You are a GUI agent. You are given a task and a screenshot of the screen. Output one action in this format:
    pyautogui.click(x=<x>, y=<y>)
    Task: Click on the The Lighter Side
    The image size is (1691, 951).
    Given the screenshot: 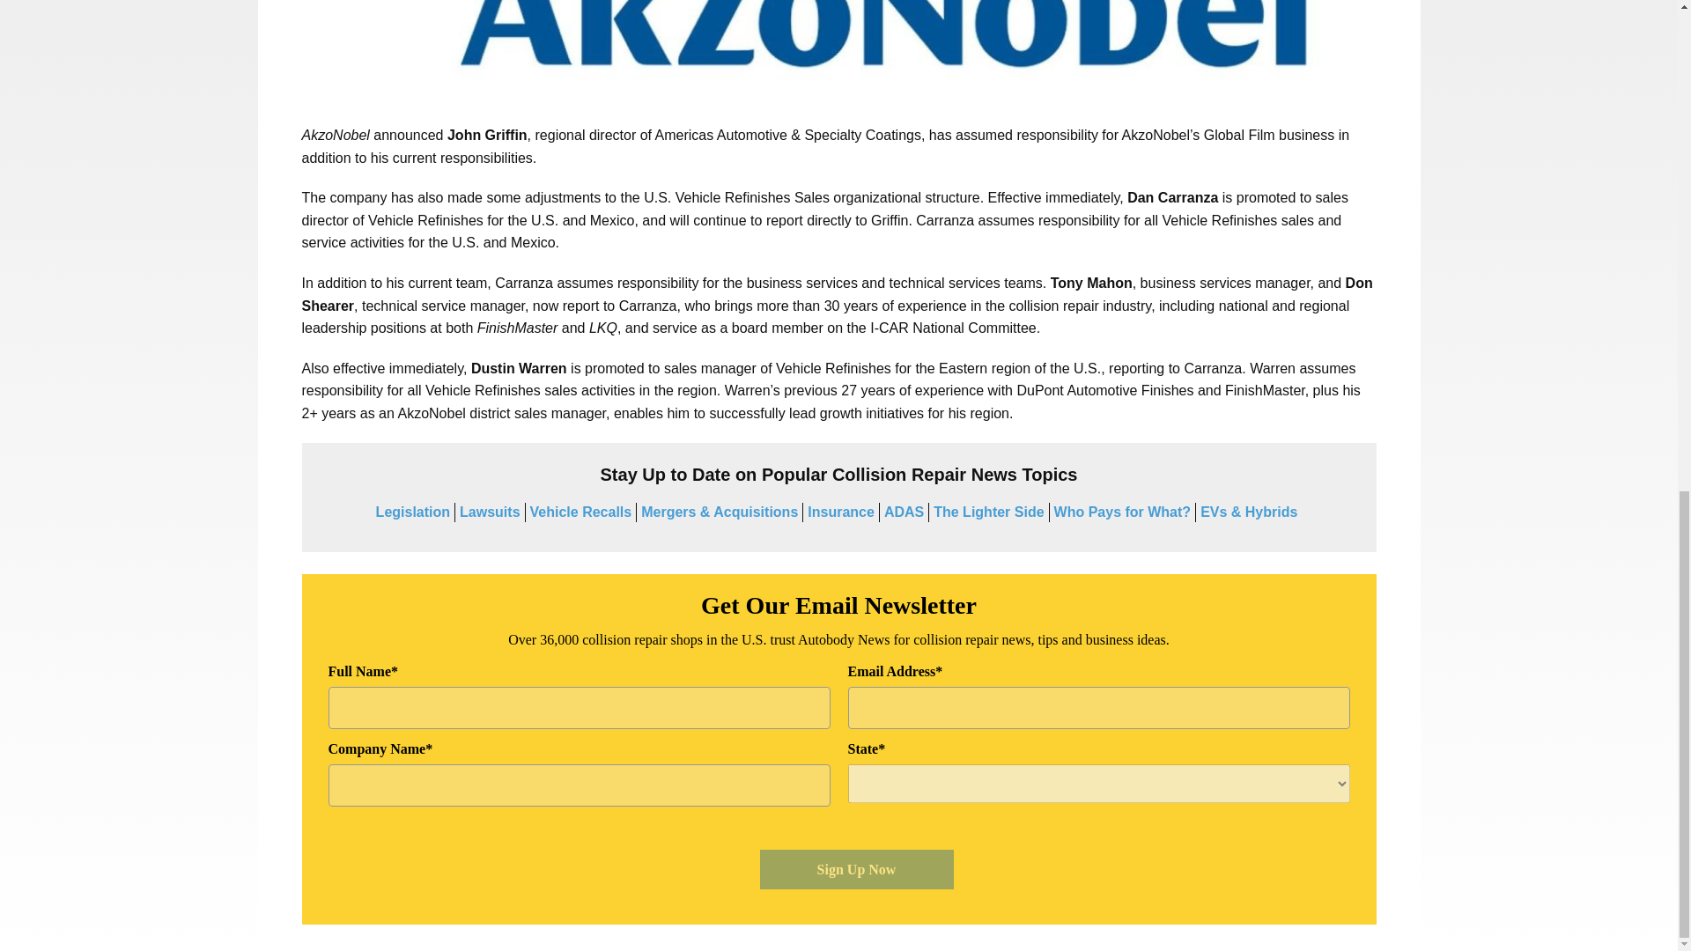 What is the action you would take?
    pyautogui.click(x=988, y=512)
    